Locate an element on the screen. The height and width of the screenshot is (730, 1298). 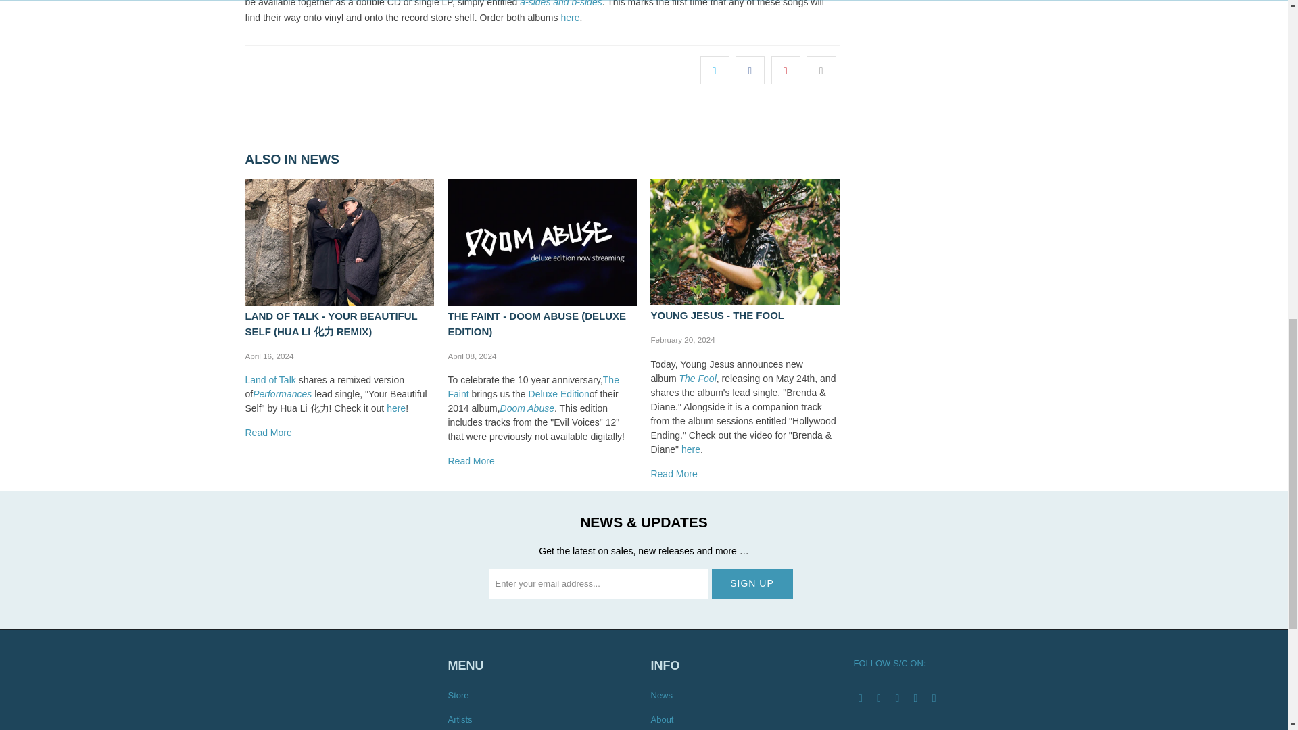
Share this on Twitter is located at coordinates (715, 70).